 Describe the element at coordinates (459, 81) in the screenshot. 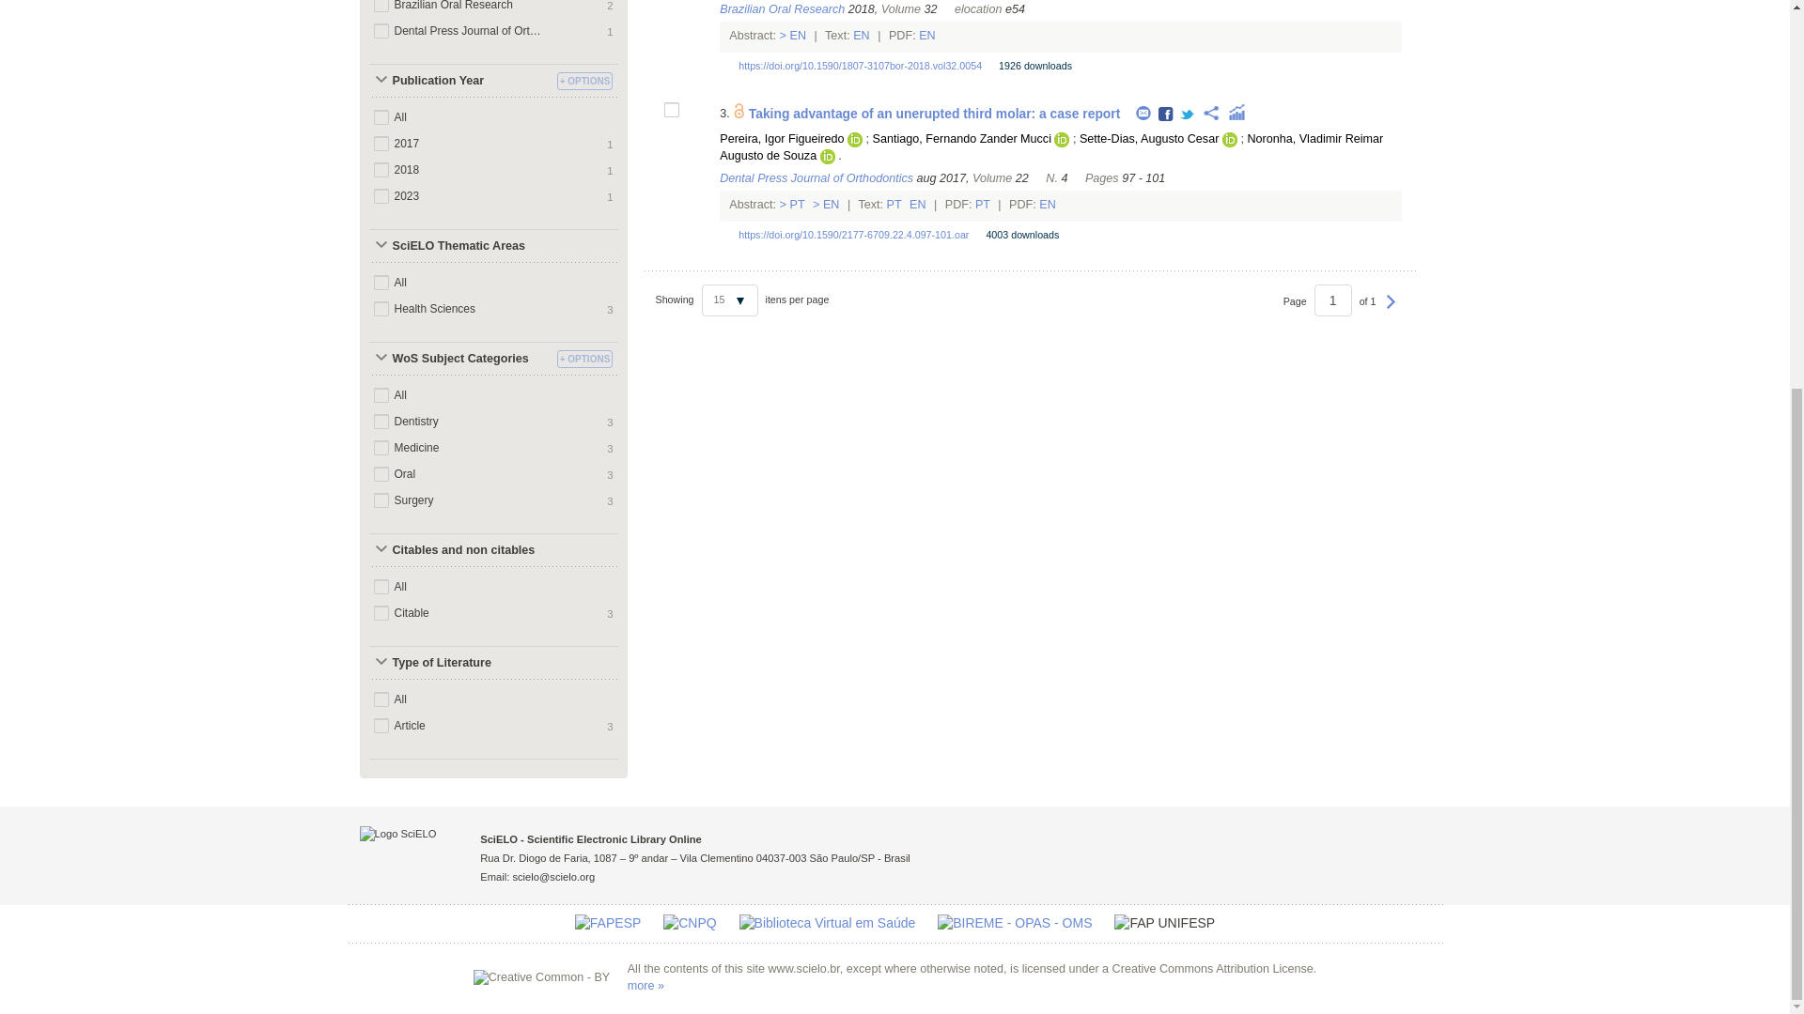

I see `Publication Year` at that location.